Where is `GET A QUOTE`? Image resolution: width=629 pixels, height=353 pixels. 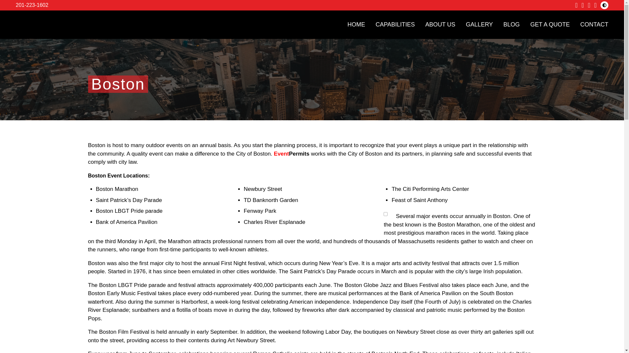 GET A QUOTE is located at coordinates (550, 24).